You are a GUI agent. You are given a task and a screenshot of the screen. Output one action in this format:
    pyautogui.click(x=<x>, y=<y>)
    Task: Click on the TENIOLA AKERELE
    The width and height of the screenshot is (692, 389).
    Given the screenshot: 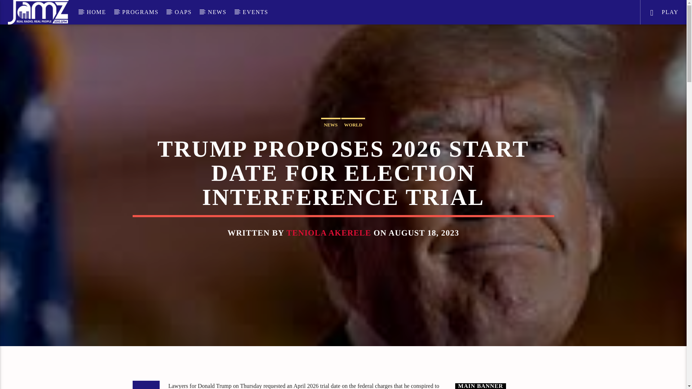 What is the action you would take?
    pyautogui.click(x=329, y=233)
    